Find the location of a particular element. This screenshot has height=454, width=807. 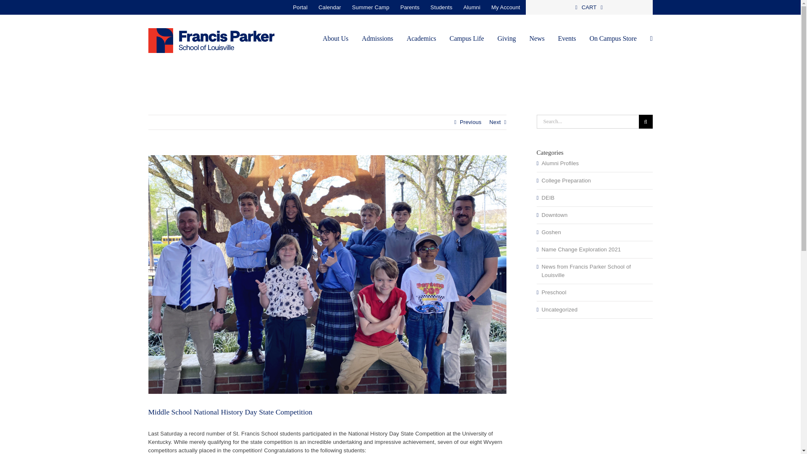

Log In is located at coordinates (587, 77).